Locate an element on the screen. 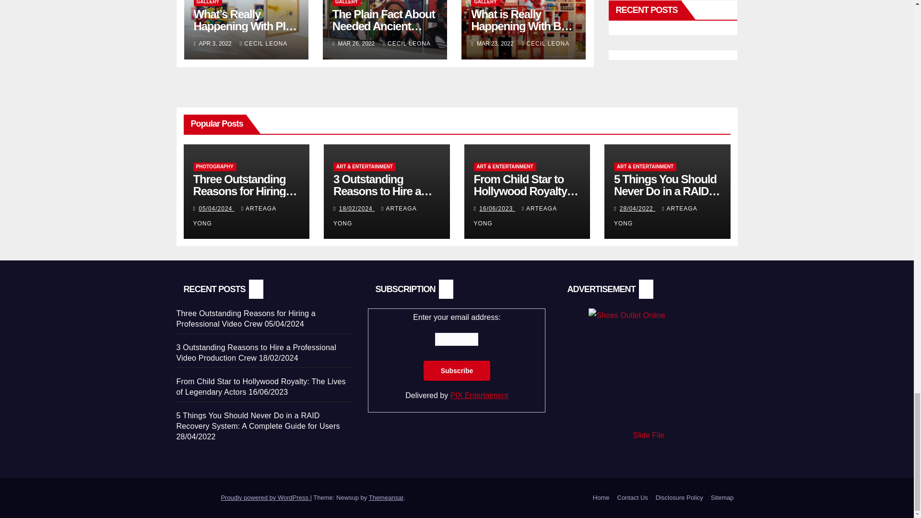 This screenshot has height=518, width=921. GALLERY is located at coordinates (207, 3).